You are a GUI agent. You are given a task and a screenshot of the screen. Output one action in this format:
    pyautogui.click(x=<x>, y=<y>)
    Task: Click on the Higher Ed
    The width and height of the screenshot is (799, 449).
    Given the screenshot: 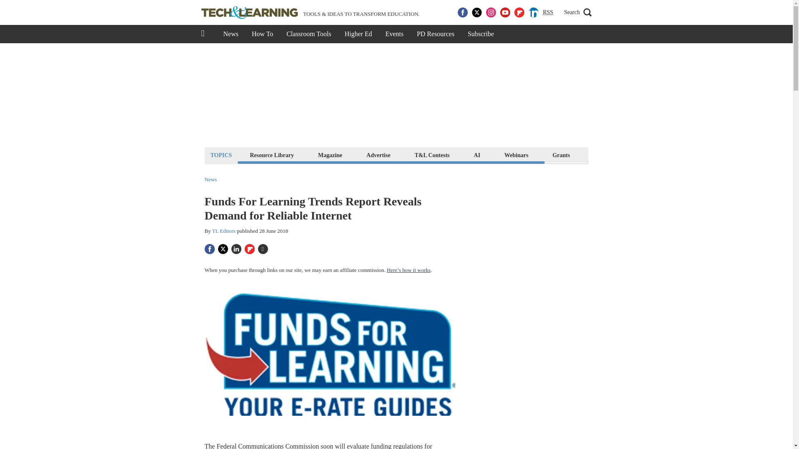 What is the action you would take?
    pyautogui.click(x=358, y=34)
    